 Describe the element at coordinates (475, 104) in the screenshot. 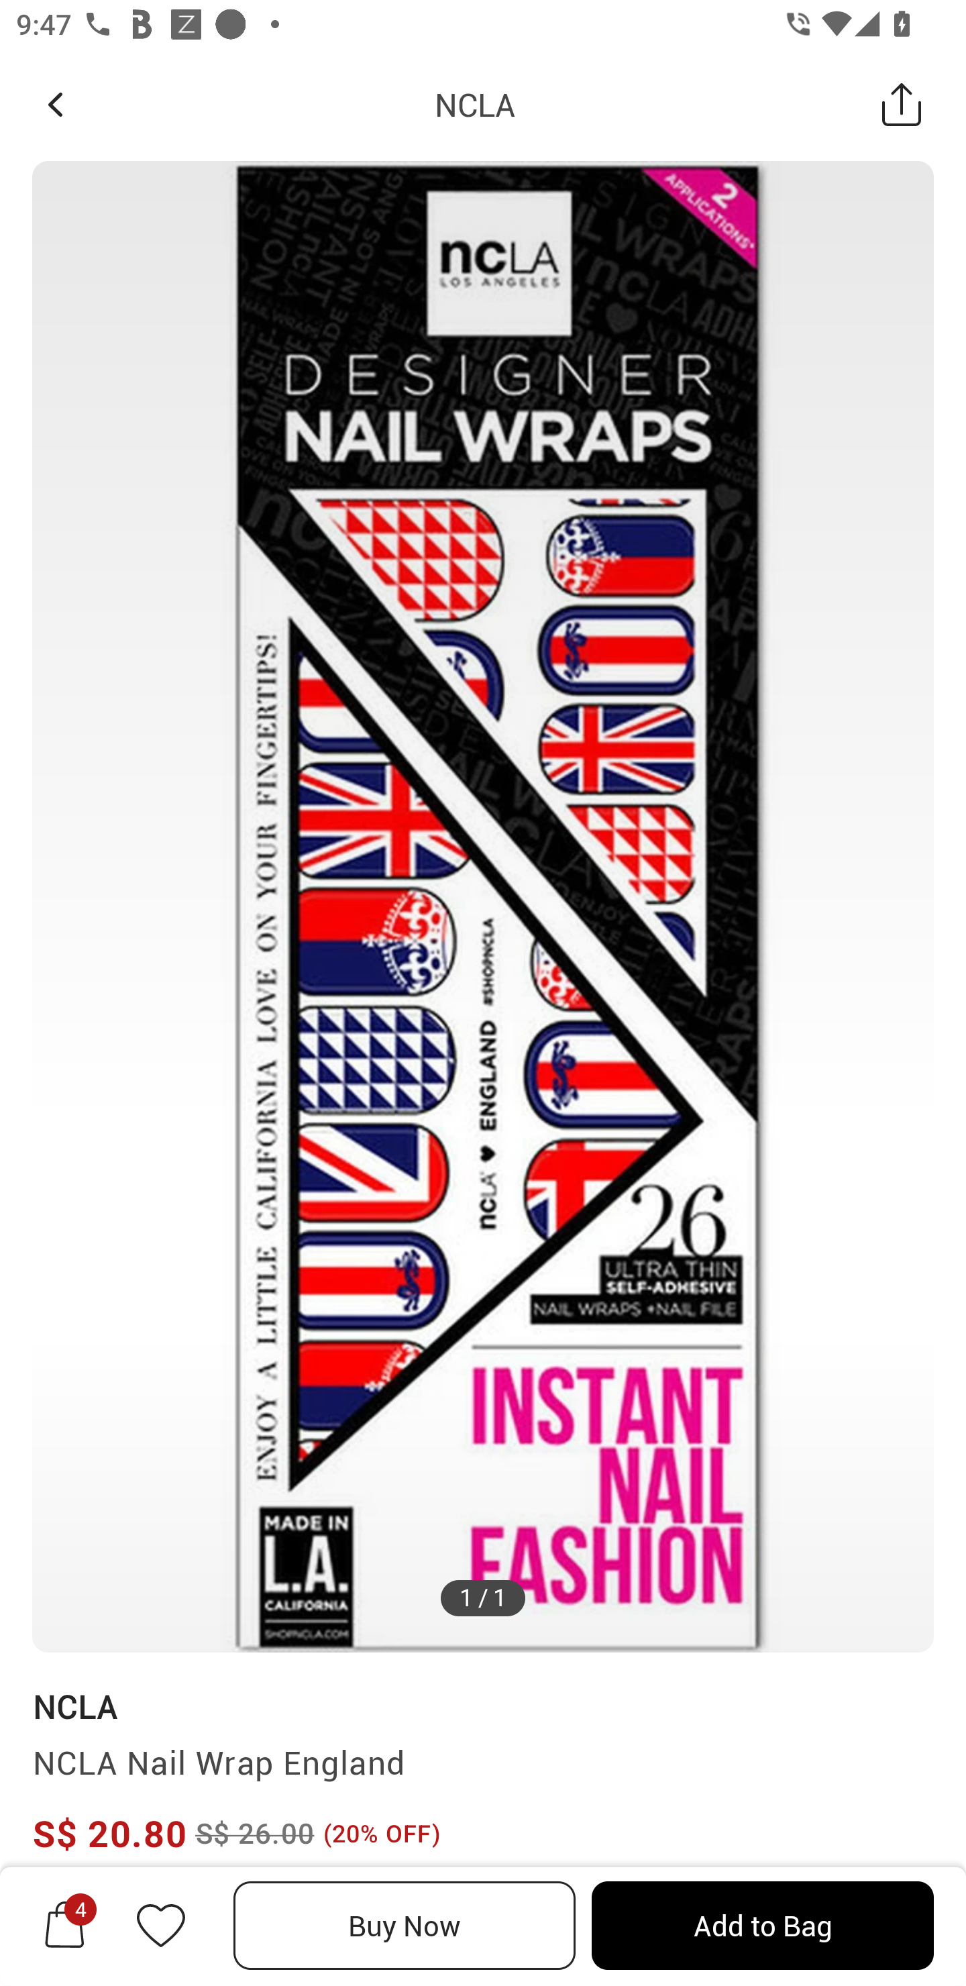

I see `NCLA` at that location.